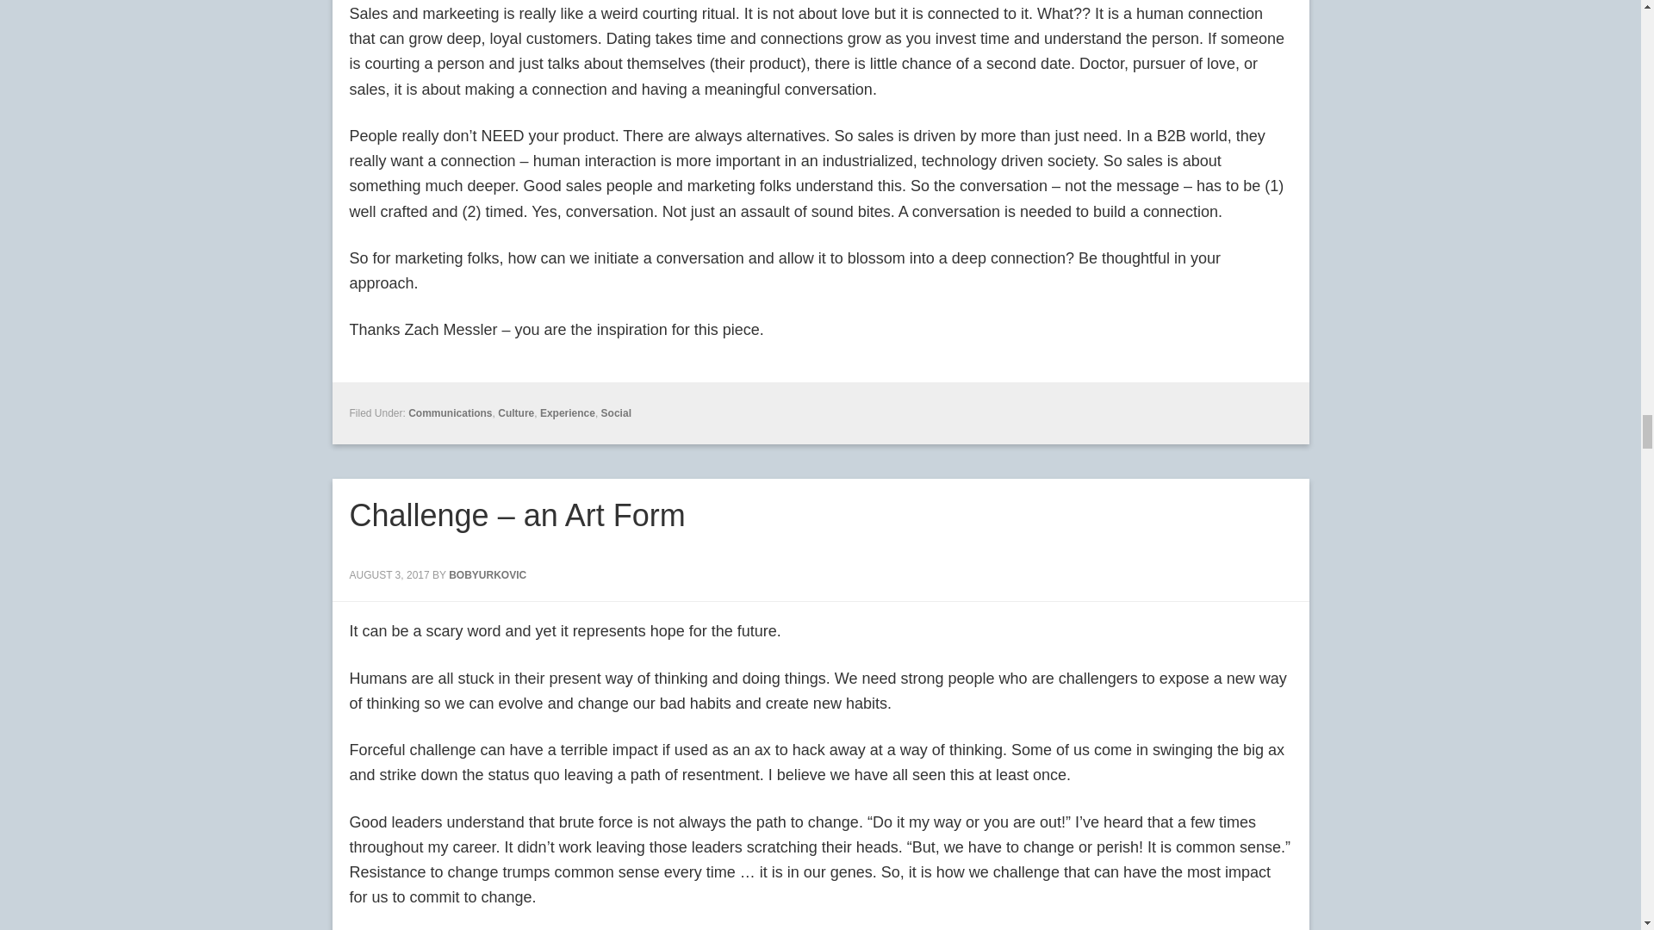 This screenshot has width=1654, height=930. I want to click on Culture, so click(515, 413).